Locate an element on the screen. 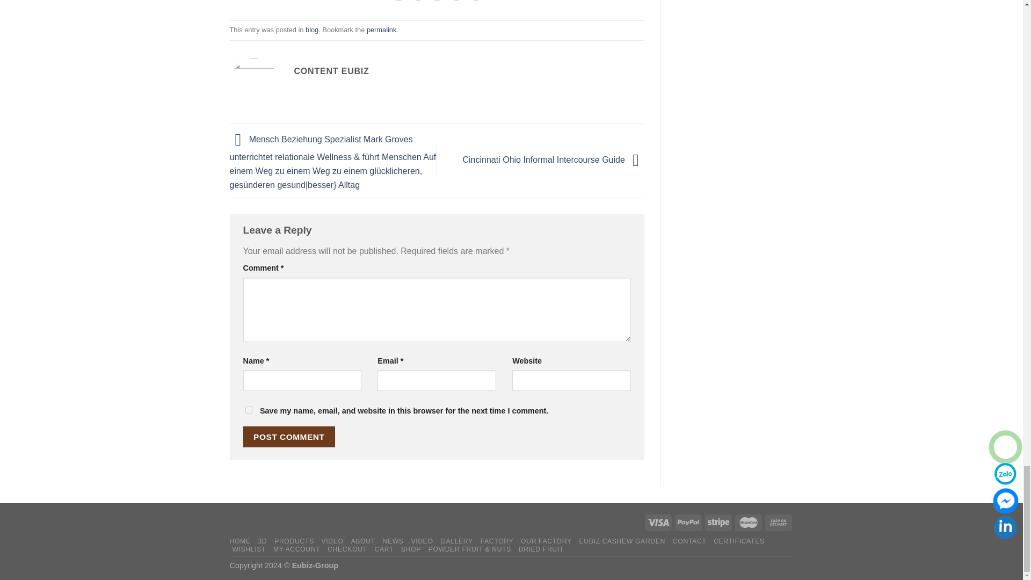 The width and height of the screenshot is (1031, 580). Cincinnati Ohio Informal Intercourse Guide is located at coordinates (554, 160).